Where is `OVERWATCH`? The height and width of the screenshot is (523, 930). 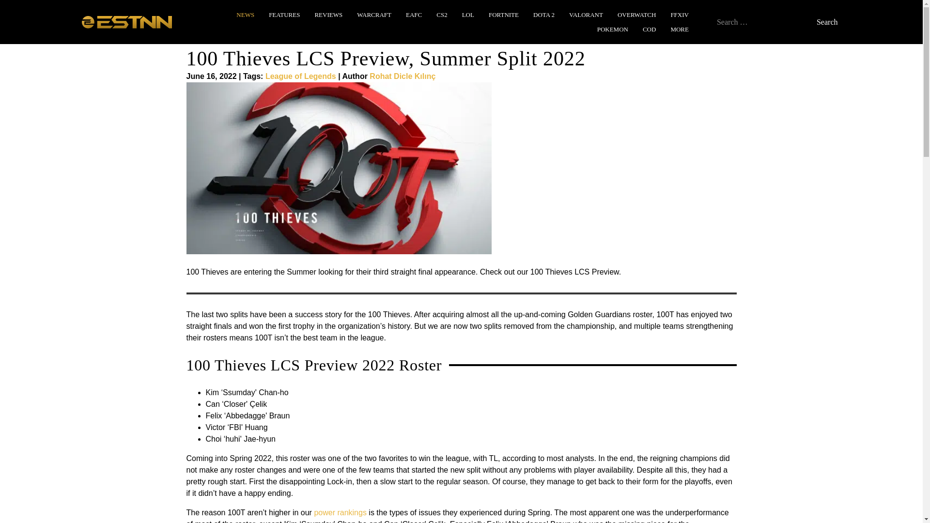
OVERWATCH is located at coordinates (636, 15).